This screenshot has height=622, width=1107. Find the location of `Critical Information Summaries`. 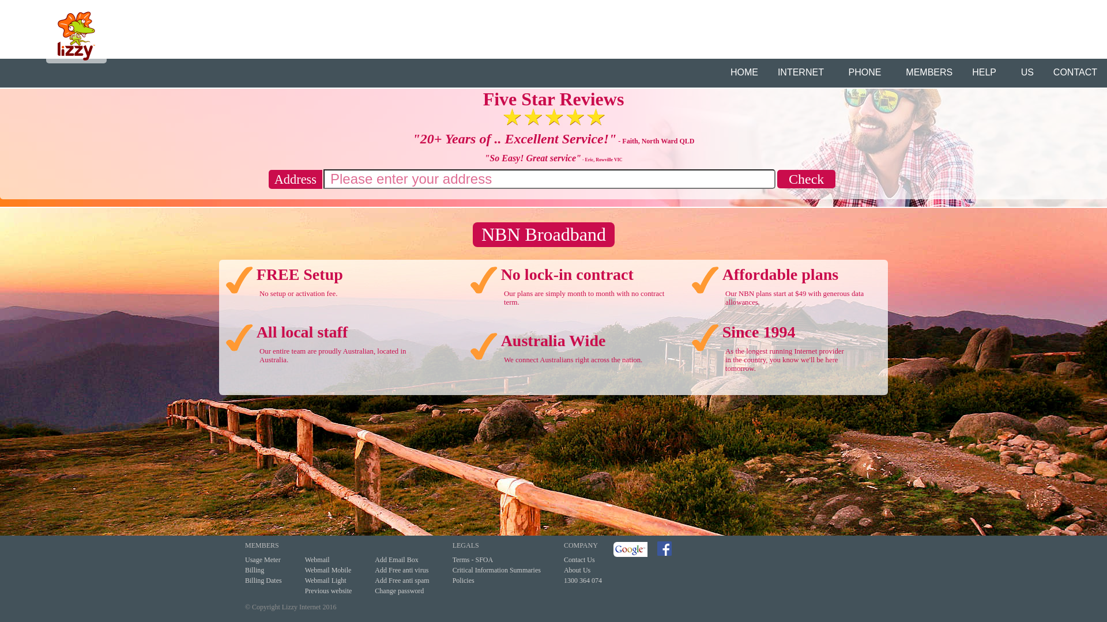

Critical Information Summaries is located at coordinates (497, 570).